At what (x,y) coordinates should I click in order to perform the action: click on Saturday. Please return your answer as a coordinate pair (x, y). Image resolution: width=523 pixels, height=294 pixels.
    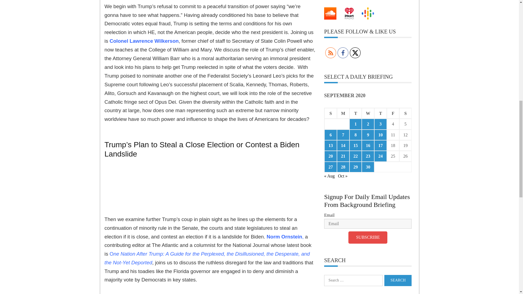
    Looking at the image, I should click on (406, 113).